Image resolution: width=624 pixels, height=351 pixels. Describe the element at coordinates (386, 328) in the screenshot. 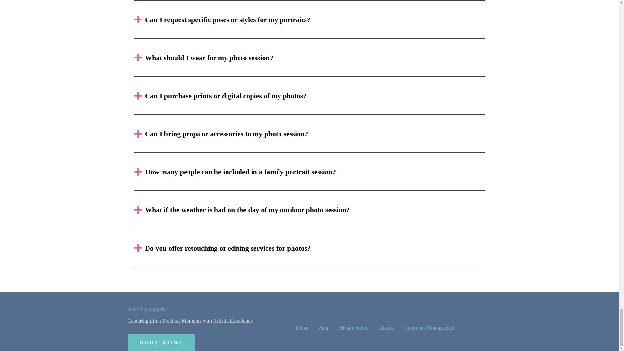

I see `Contact` at that location.